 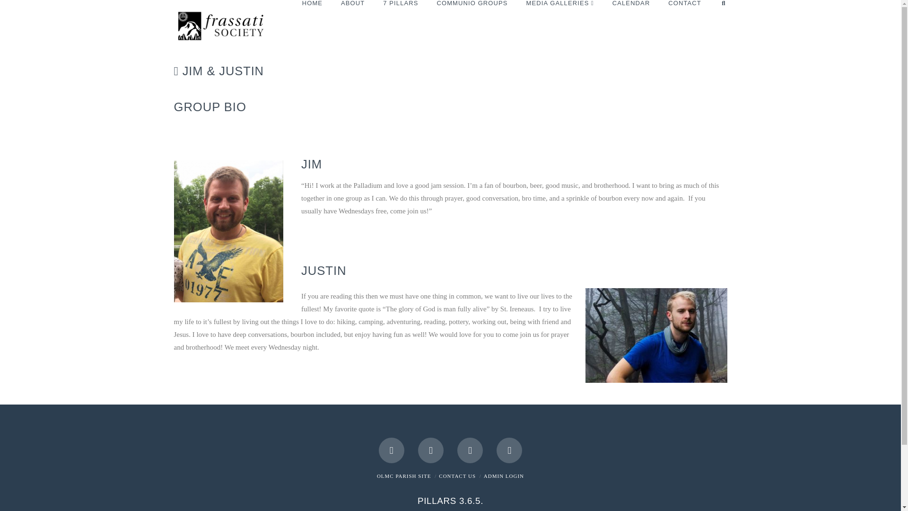 What do you see at coordinates (471, 17) in the screenshot?
I see `COMMUNIO GROUPS` at bounding box center [471, 17].